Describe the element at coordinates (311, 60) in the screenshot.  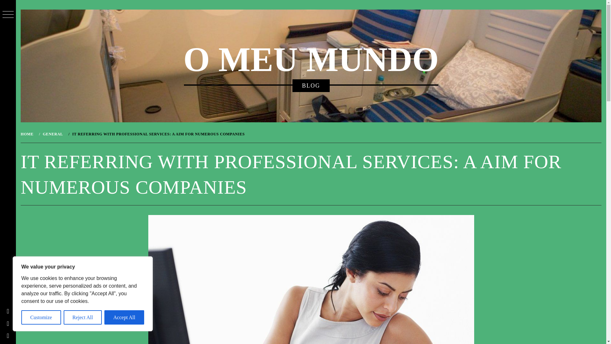
I see `O MEU MUNDO` at that location.